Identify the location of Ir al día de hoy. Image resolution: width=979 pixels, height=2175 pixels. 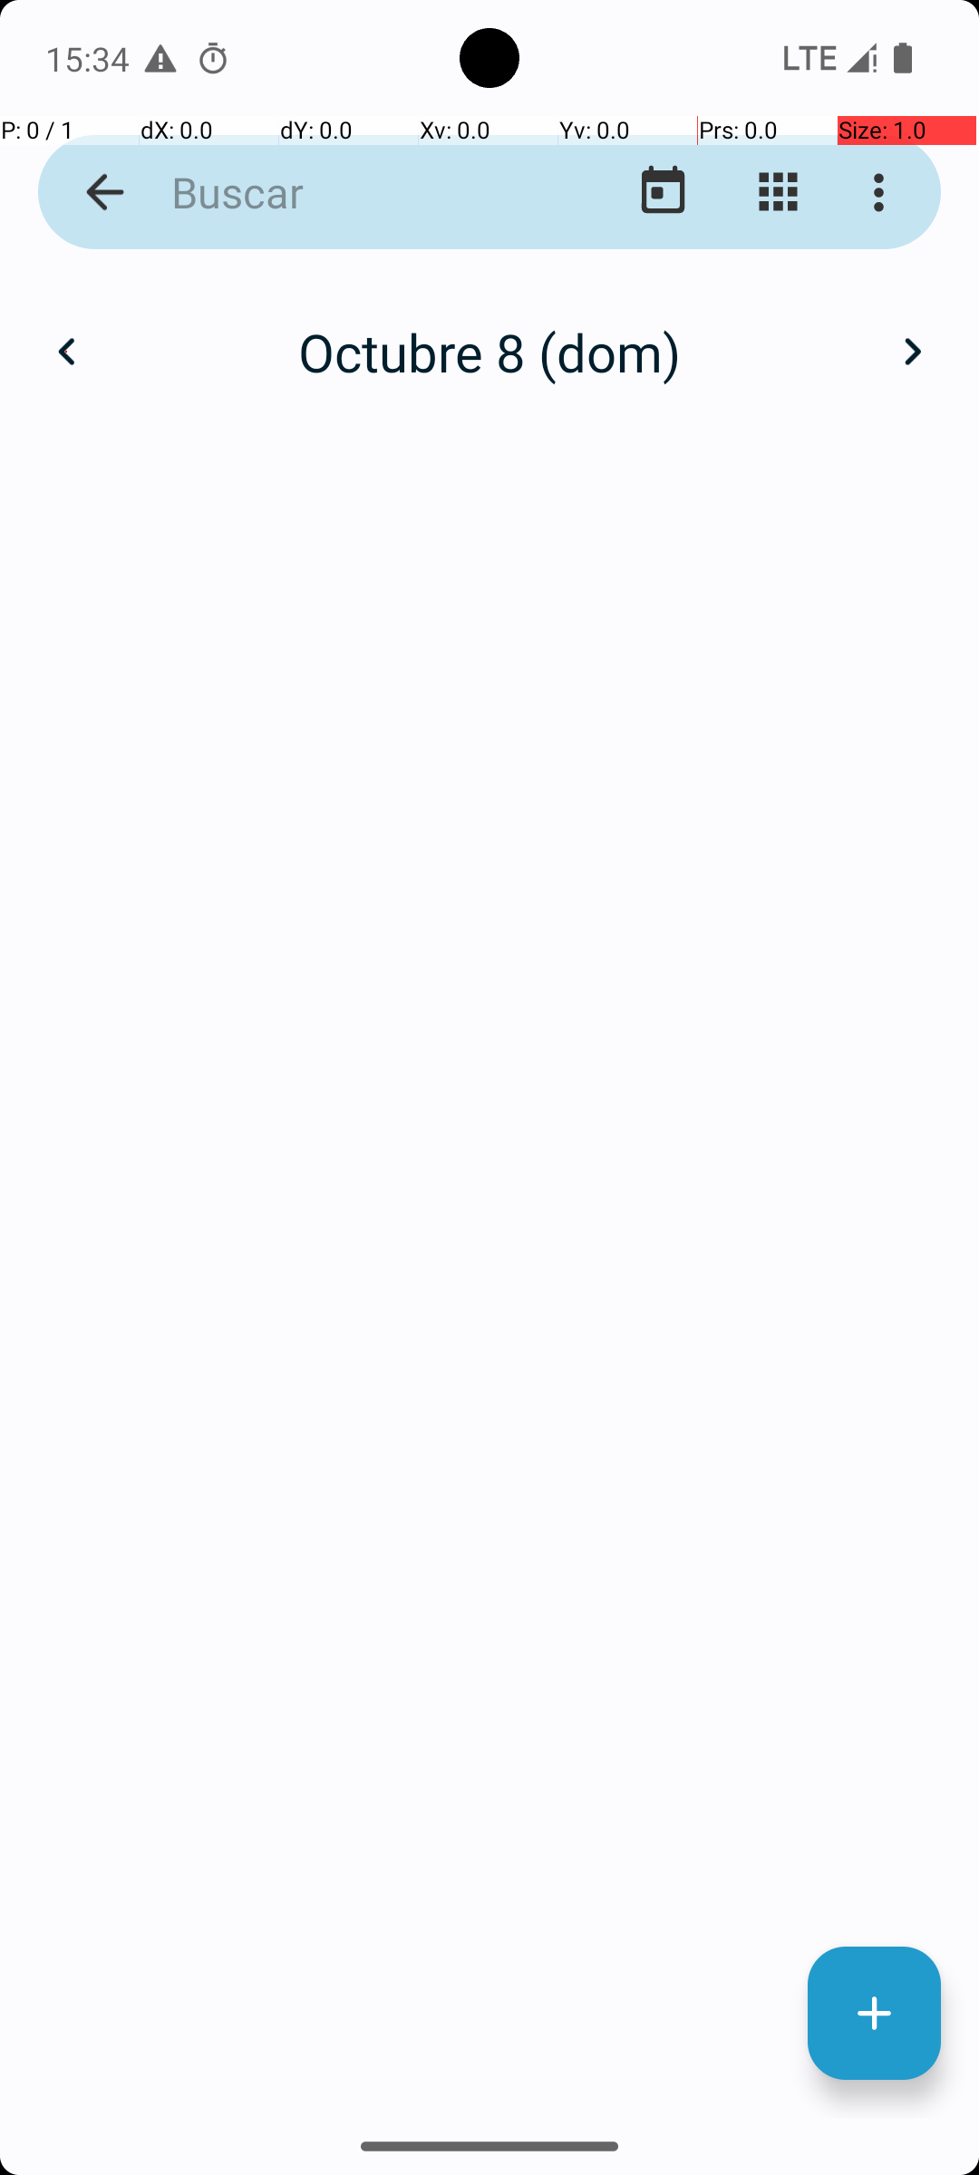
(664, 192).